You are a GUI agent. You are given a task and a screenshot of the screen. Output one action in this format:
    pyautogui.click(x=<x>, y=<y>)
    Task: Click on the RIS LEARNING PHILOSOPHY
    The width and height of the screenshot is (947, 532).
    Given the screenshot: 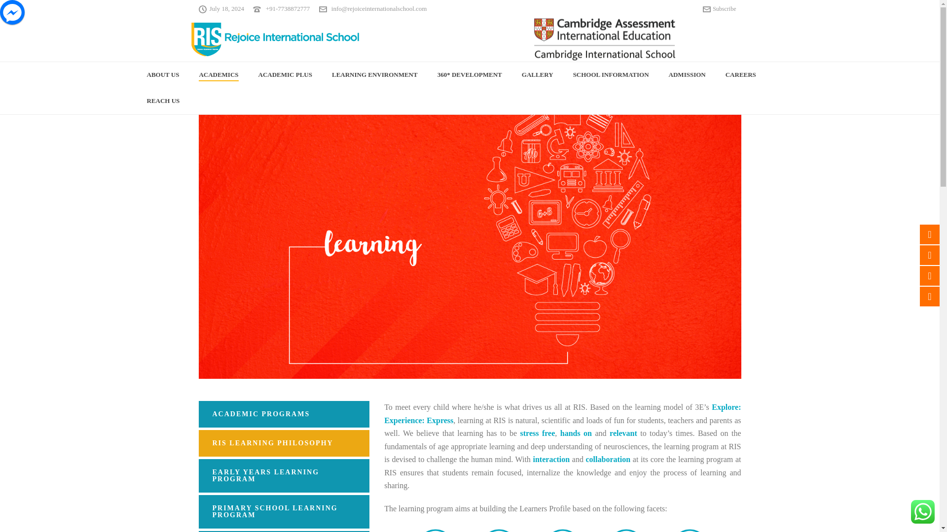 What is the action you would take?
    pyautogui.click(x=283, y=443)
    